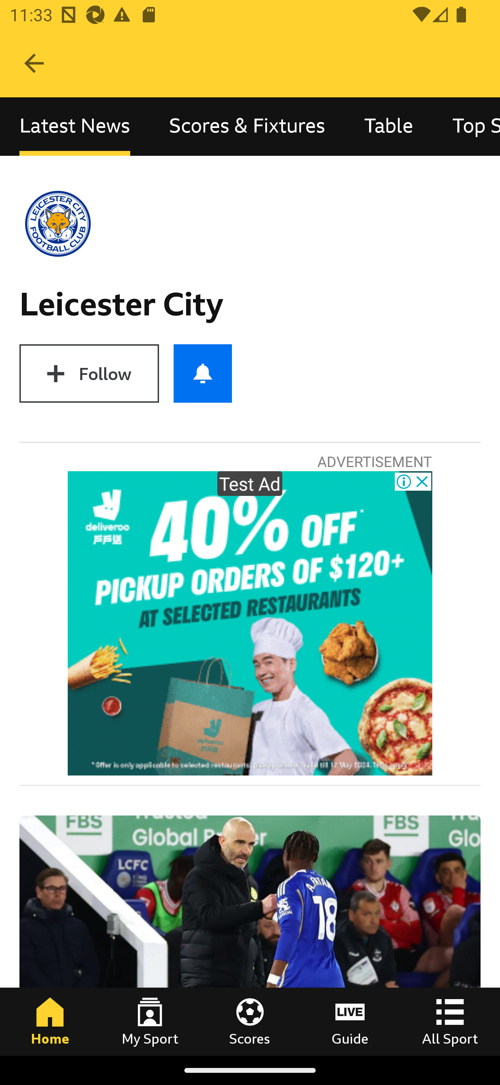  What do you see at coordinates (150, 1021) in the screenshot?
I see `My Sport` at bounding box center [150, 1021].